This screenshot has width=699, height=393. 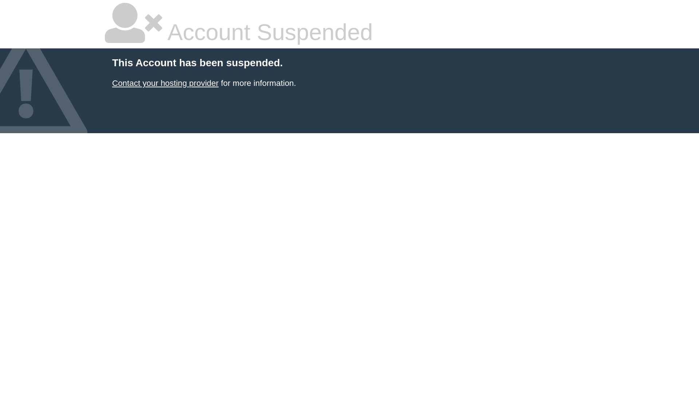 What do you see at coordinates (165, 83) in the screenshot?
I see `Contact your hosting provider` at bounding box center [165, 83].